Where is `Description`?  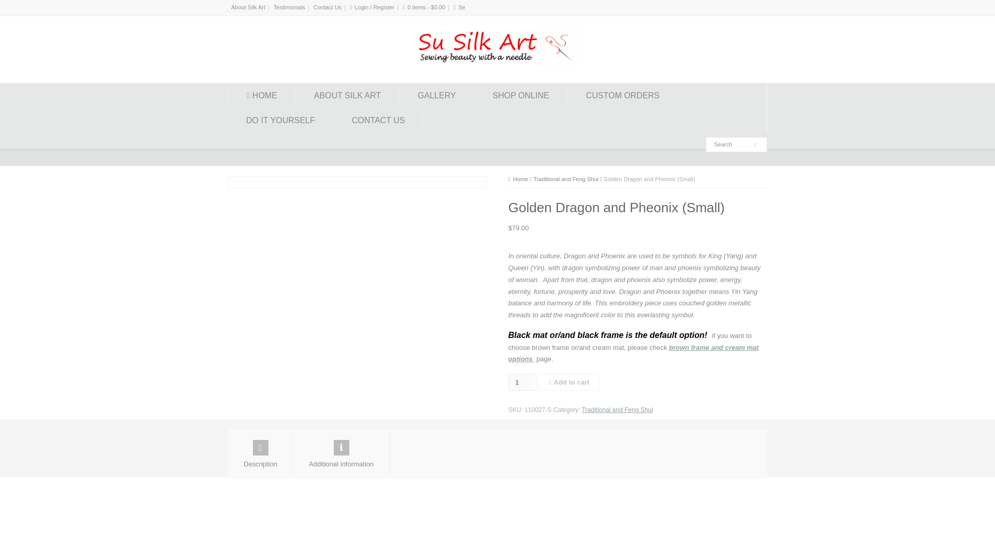
Description is located at coordinates (260, 453).